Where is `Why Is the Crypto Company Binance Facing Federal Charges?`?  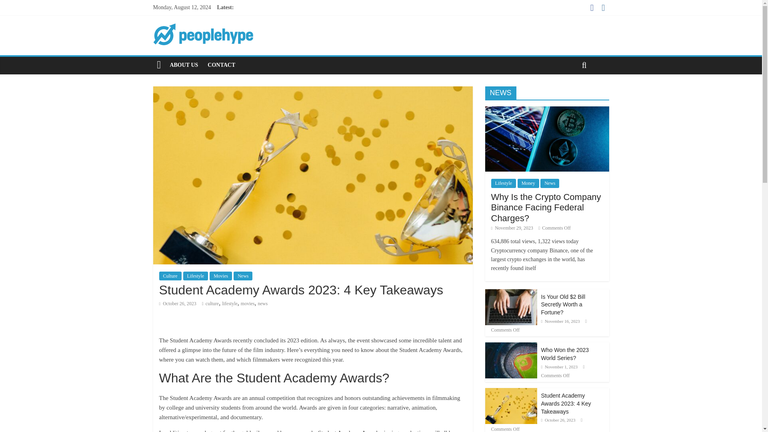
Why Is the Crypto Company Binance Facing Federal Charges? is located at coordinates (546, 207).